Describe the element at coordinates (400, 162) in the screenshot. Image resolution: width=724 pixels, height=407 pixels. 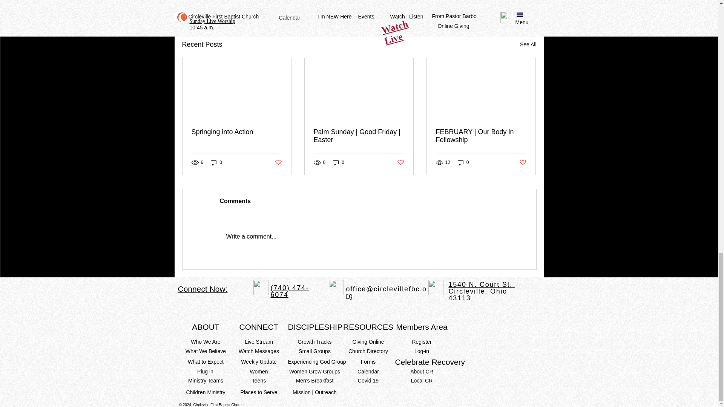
I see `Post not marked as liked` at that location.